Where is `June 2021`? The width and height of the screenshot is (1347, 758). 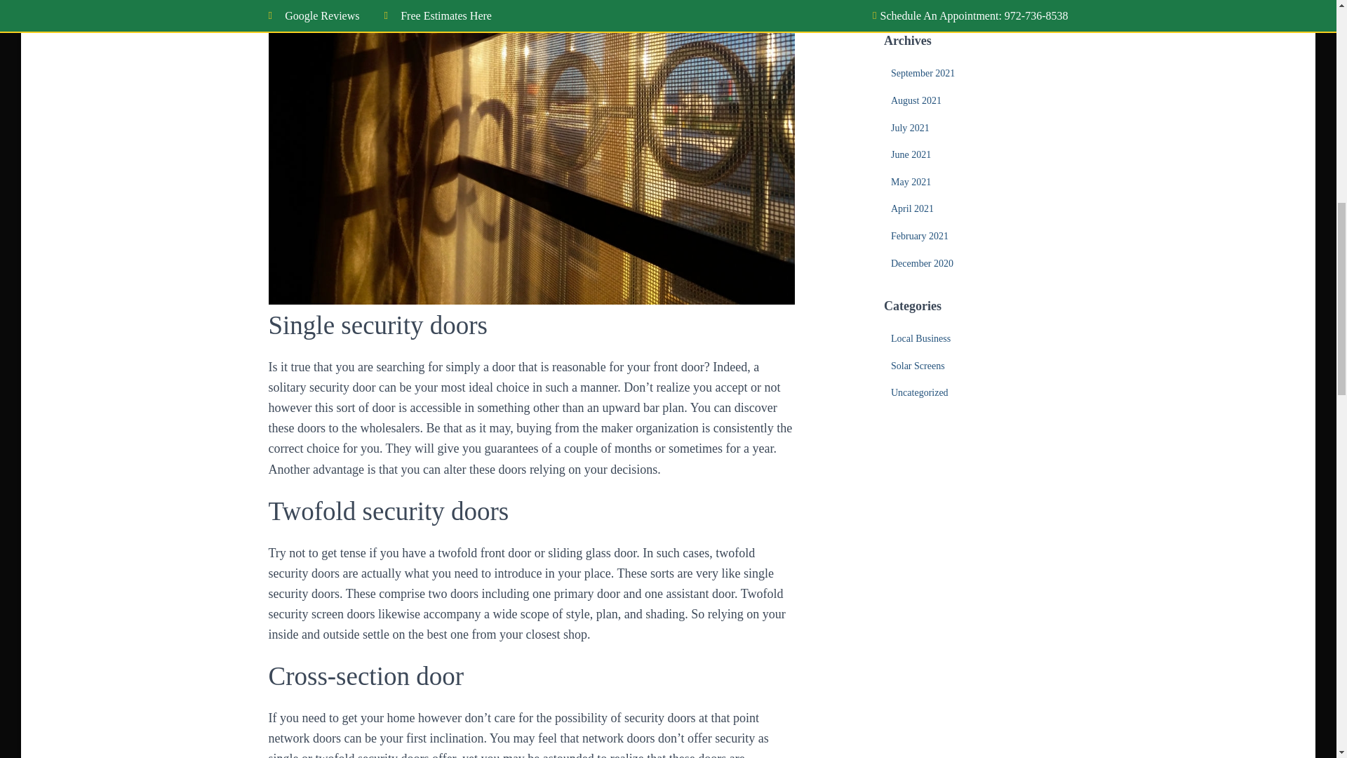
June 2021 is located at coordinates (911, 154).